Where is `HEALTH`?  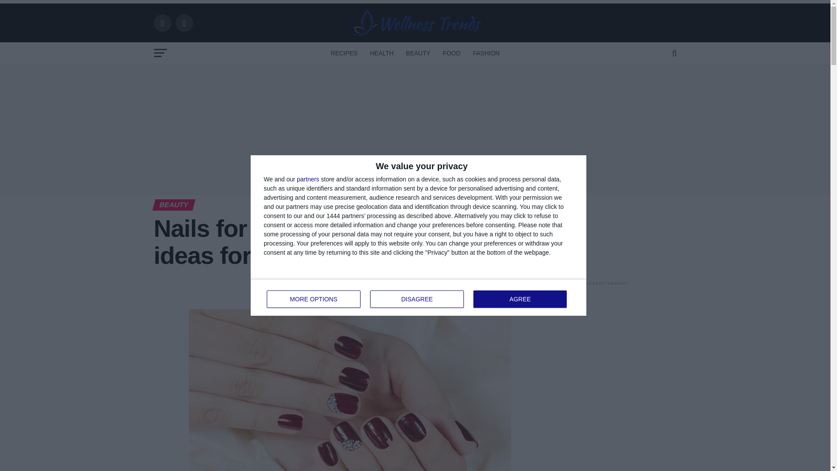 HEALTH is located at coordinates (382, 53).